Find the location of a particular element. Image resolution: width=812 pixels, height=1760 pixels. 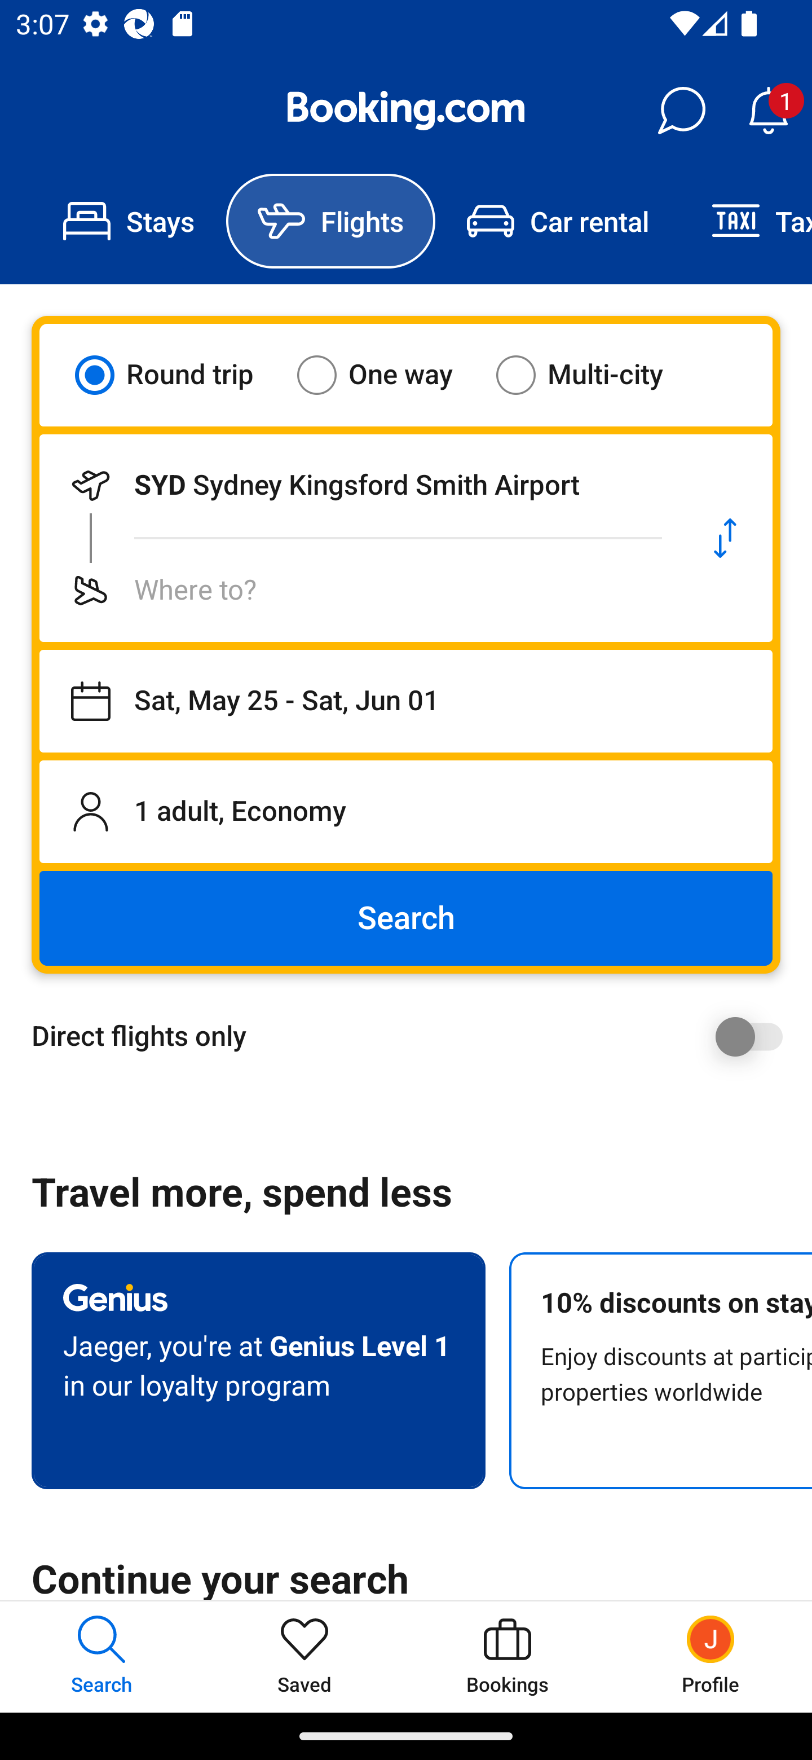

Departing on Sat, May 25, returning on Sat, Jun 01 is located at coordinates (406, 701).